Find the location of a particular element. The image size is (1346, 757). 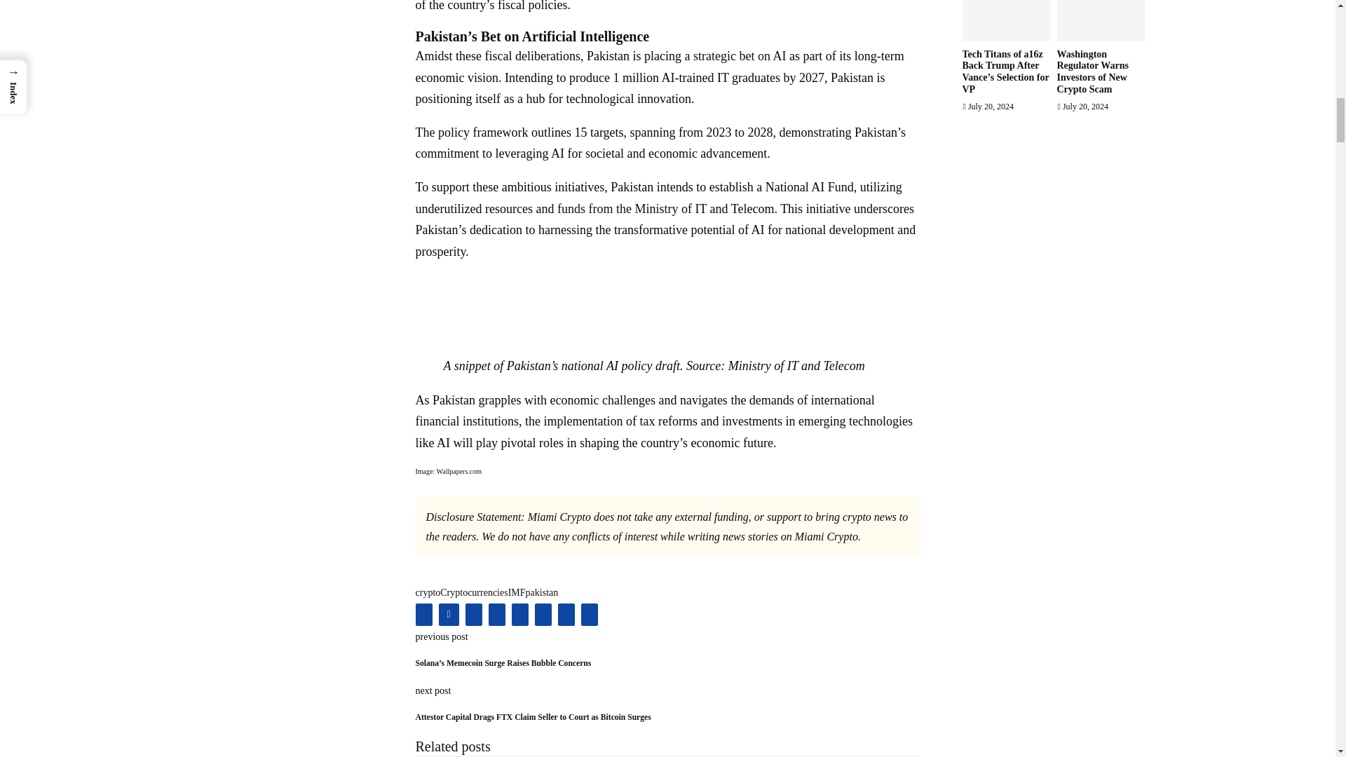

Cryptocurrencies is located at coordinates (473, 593).